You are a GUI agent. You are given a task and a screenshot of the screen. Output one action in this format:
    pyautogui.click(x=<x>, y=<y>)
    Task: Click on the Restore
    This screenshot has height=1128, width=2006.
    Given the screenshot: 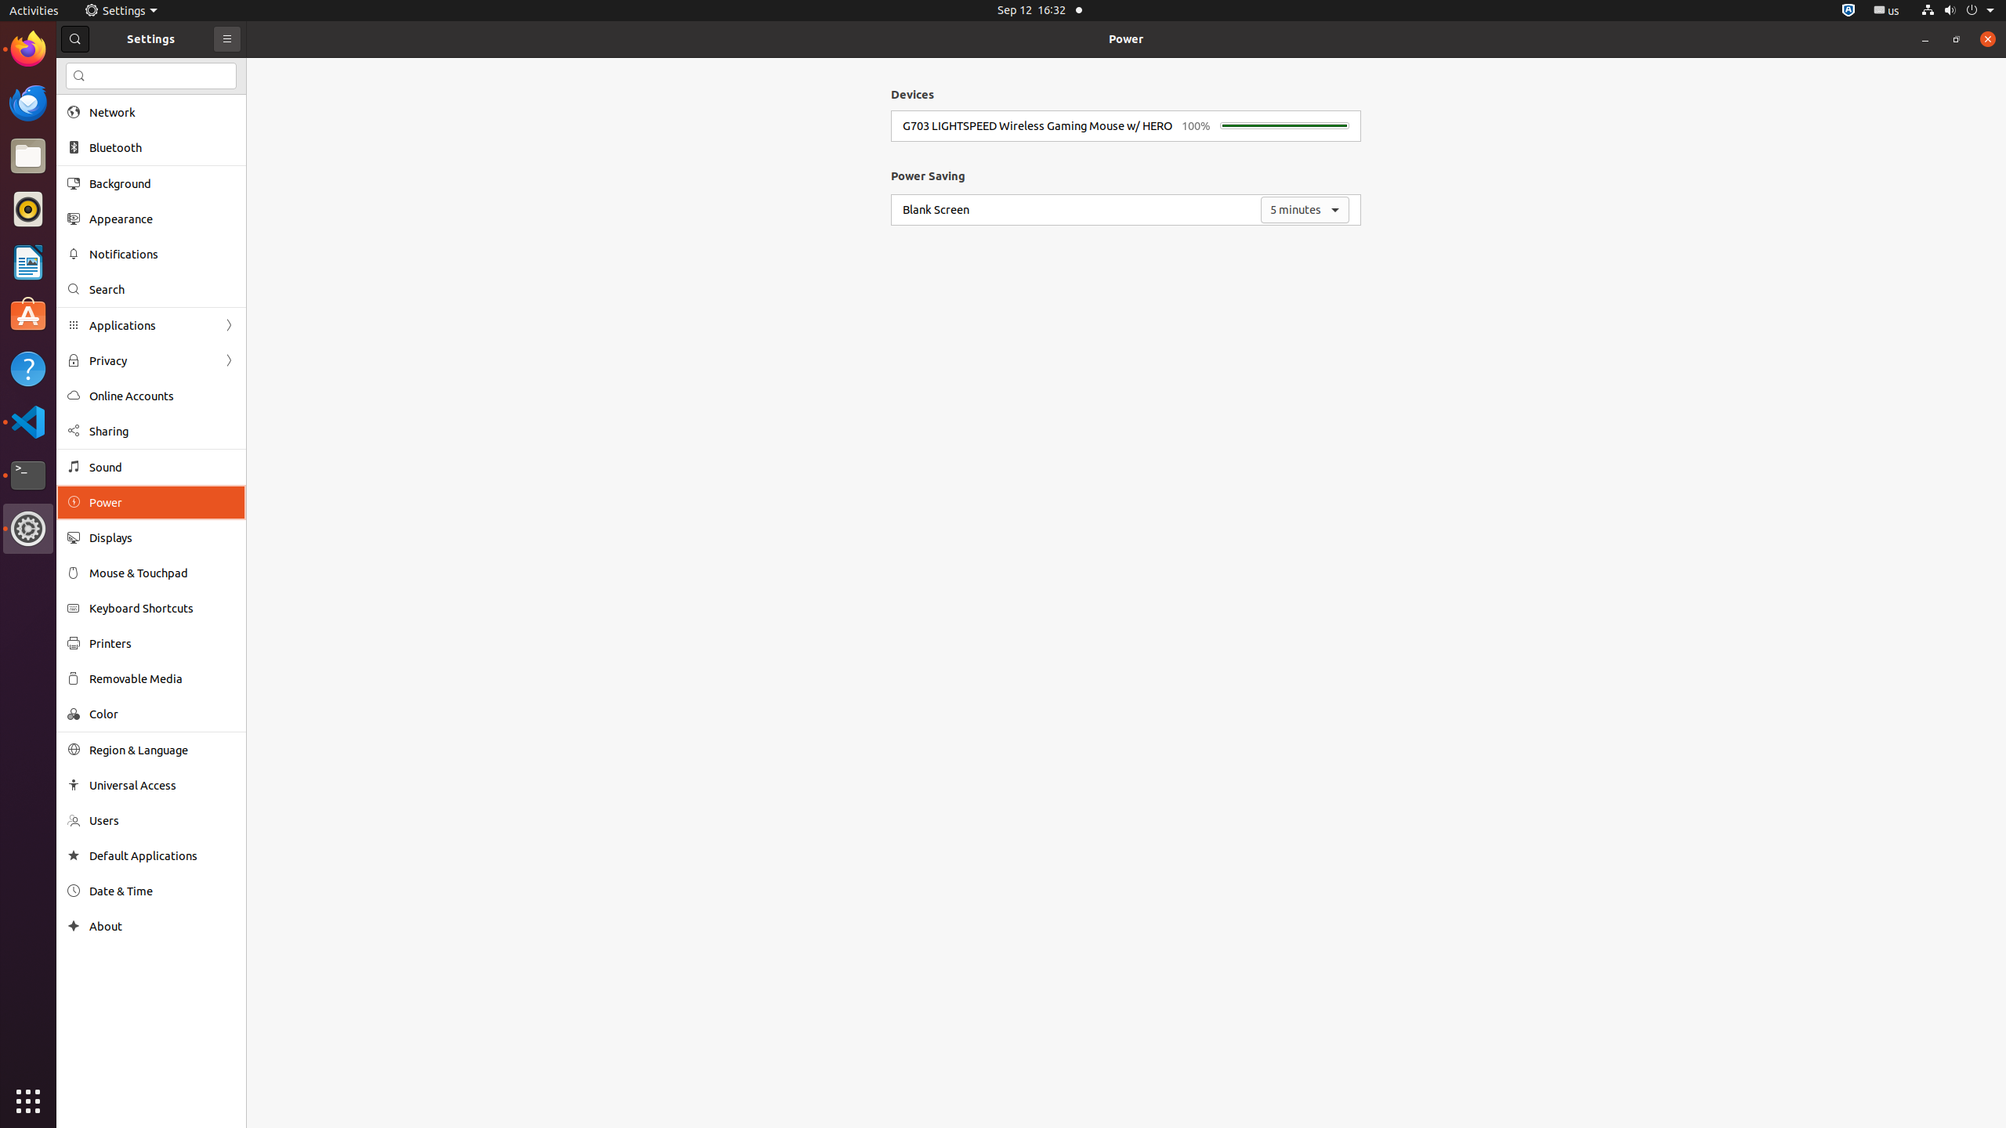 What is the action you would take?
    pyautogui.click(x=1957, y=39)
    